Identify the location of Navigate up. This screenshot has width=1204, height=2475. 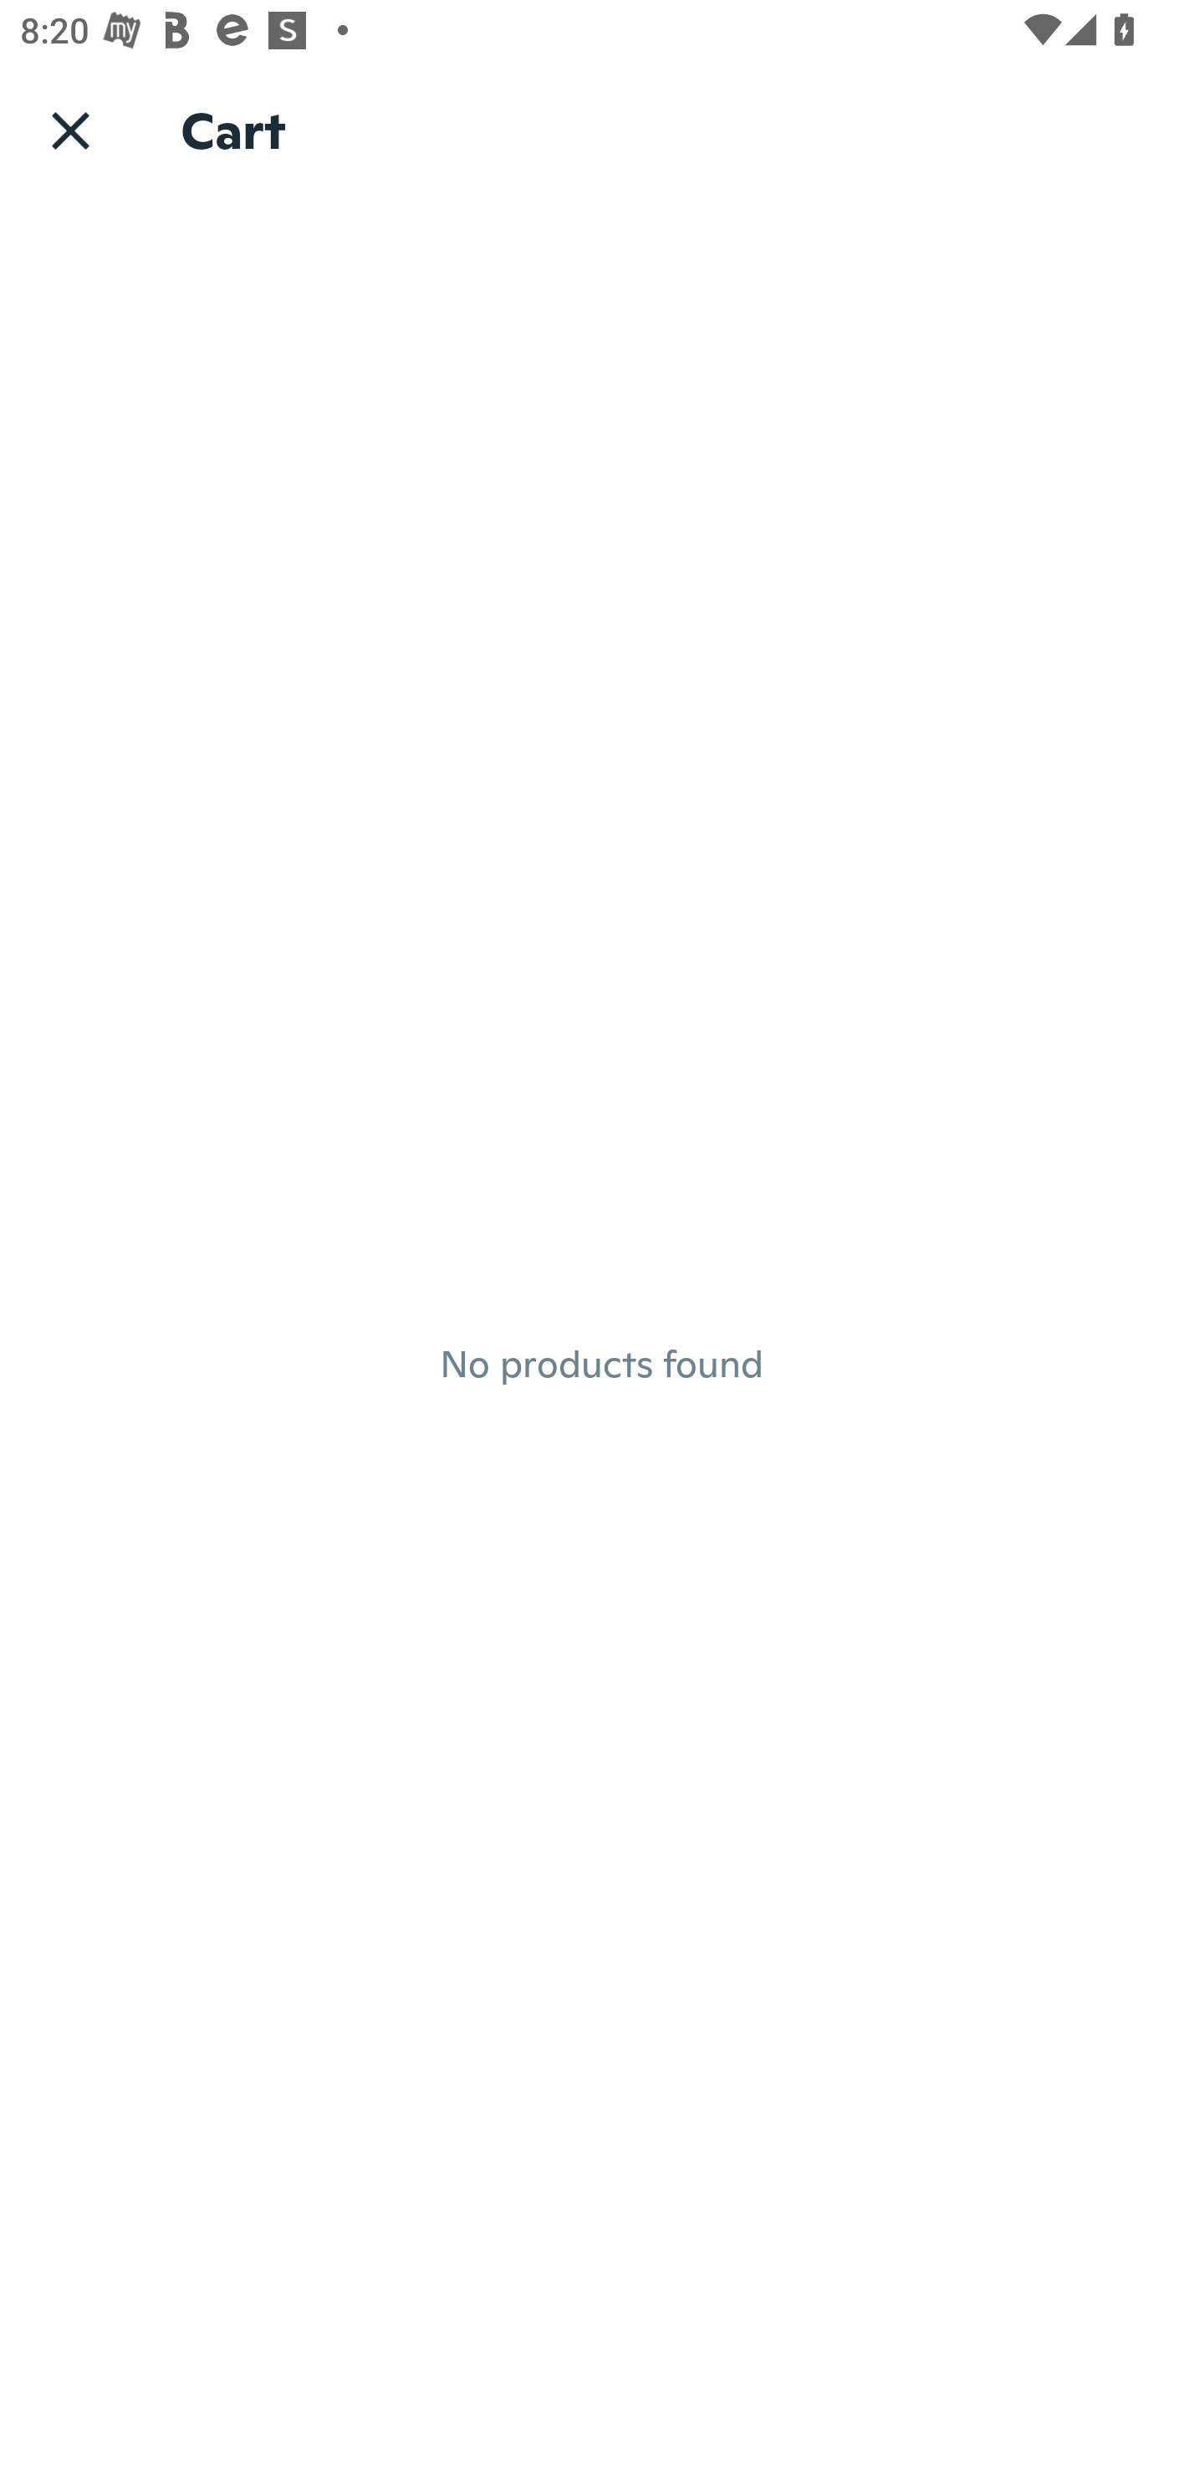
(70, 130).